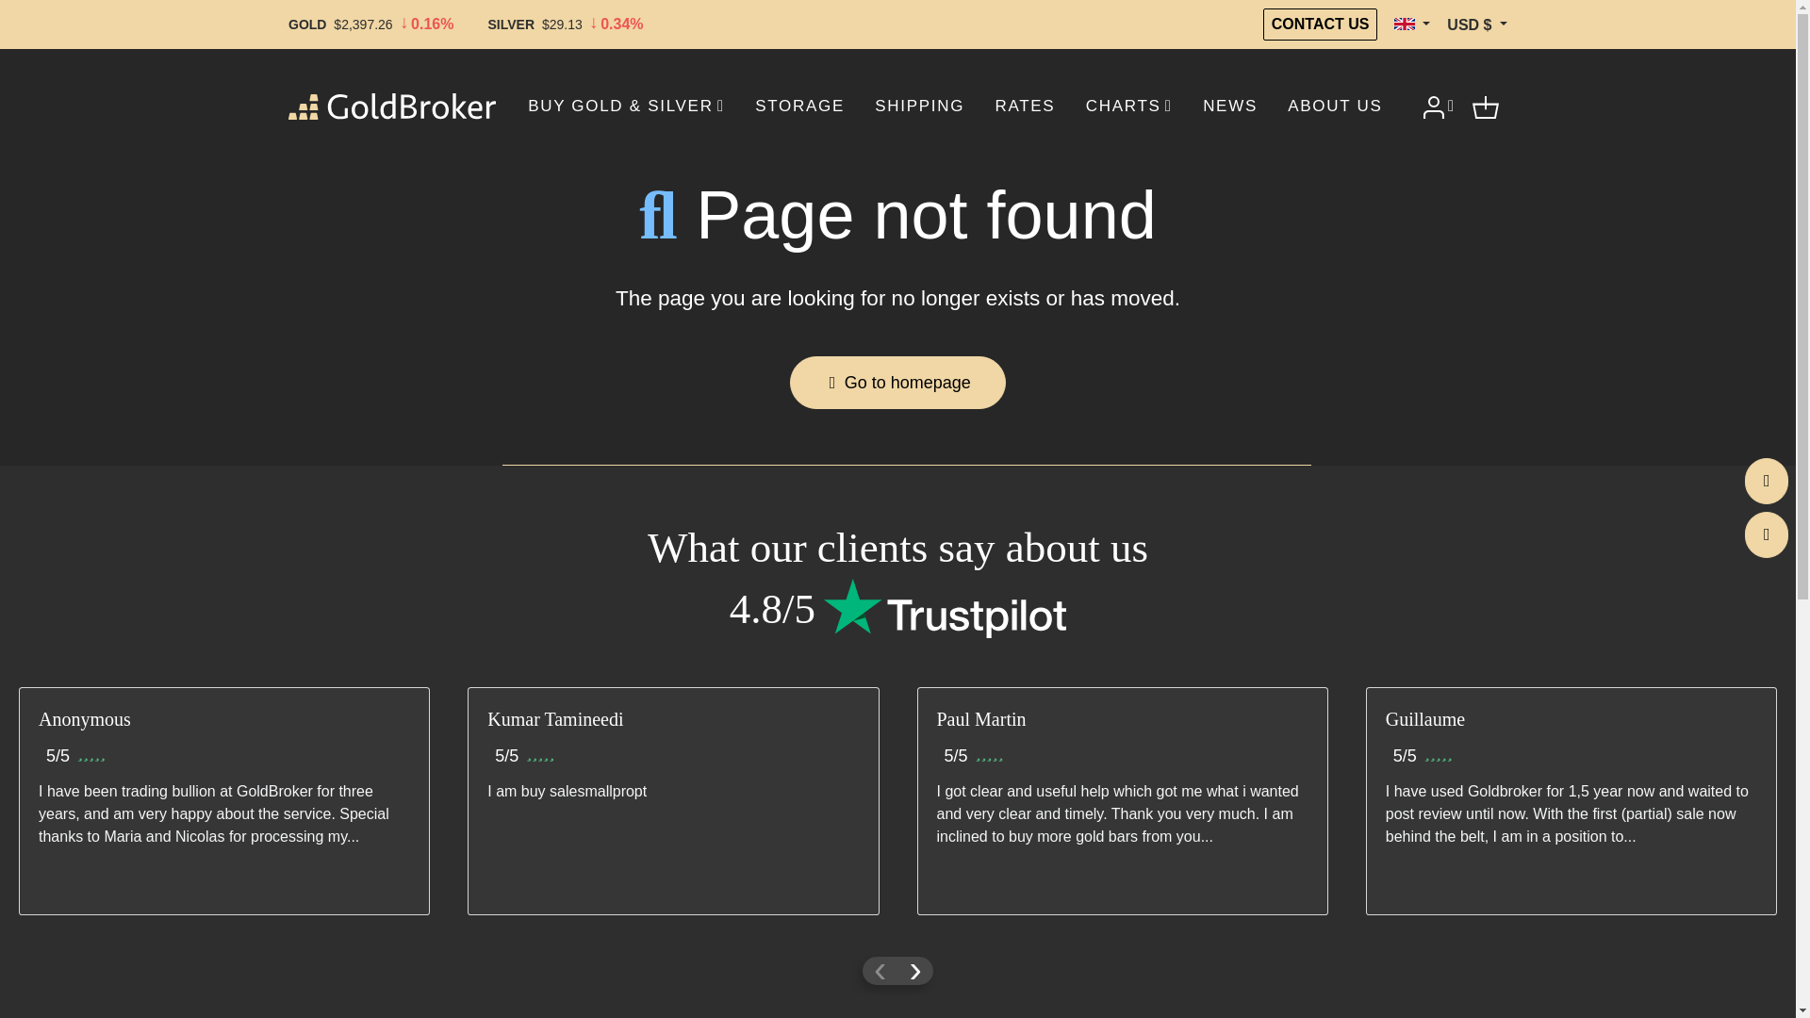 The height and width of the screenshot is (1018, 1810). Describe the element at coordinates (1766, 481) in the screenshot. I see `Contact Us` at that location.